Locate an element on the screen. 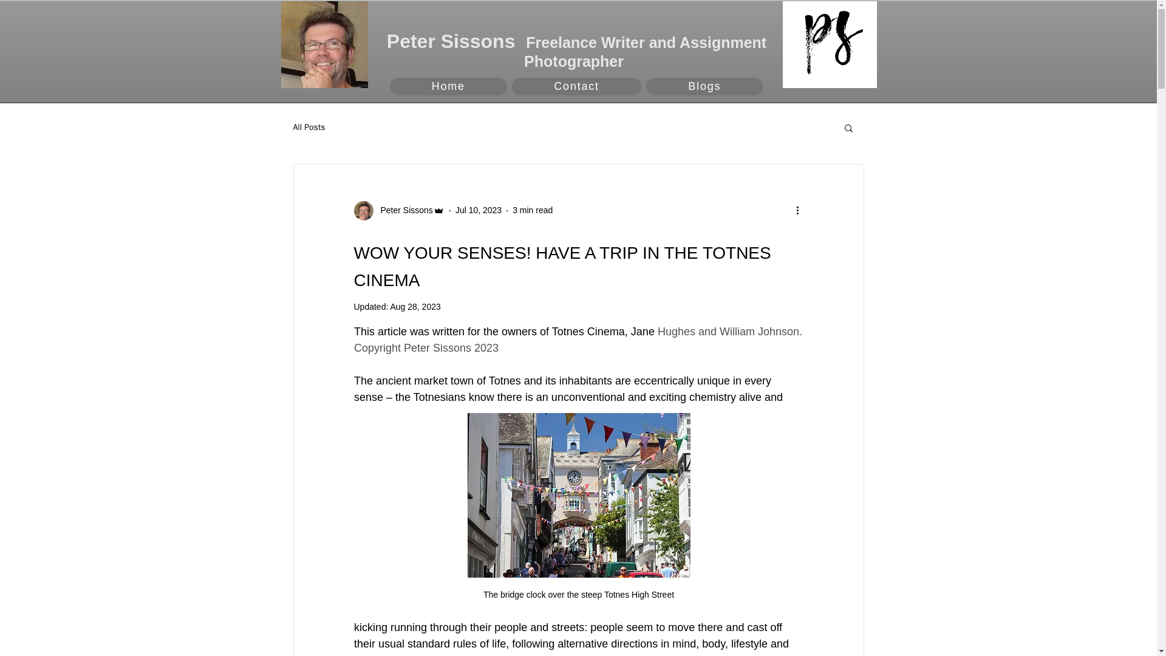 This screenshot has height=656, width=1166. 3 min read is located at coordinates (533, 210).